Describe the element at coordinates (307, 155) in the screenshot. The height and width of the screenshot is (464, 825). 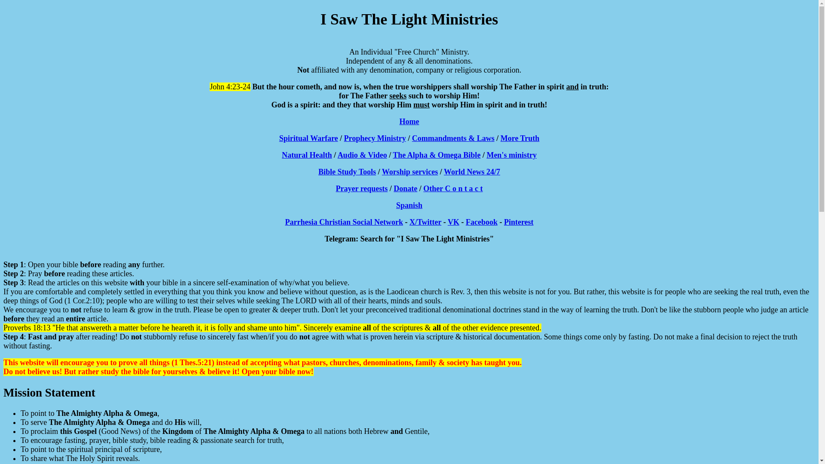
I see `Natural Health` at that location.